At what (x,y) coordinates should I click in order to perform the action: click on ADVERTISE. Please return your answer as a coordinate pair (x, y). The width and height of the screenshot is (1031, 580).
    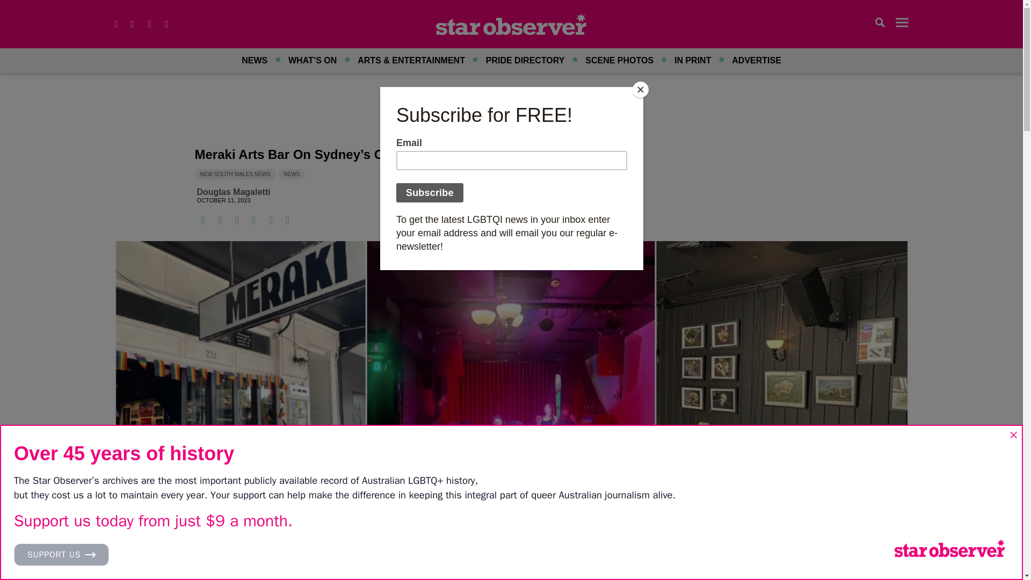
    Looking at the image, I should click on (756, 60).